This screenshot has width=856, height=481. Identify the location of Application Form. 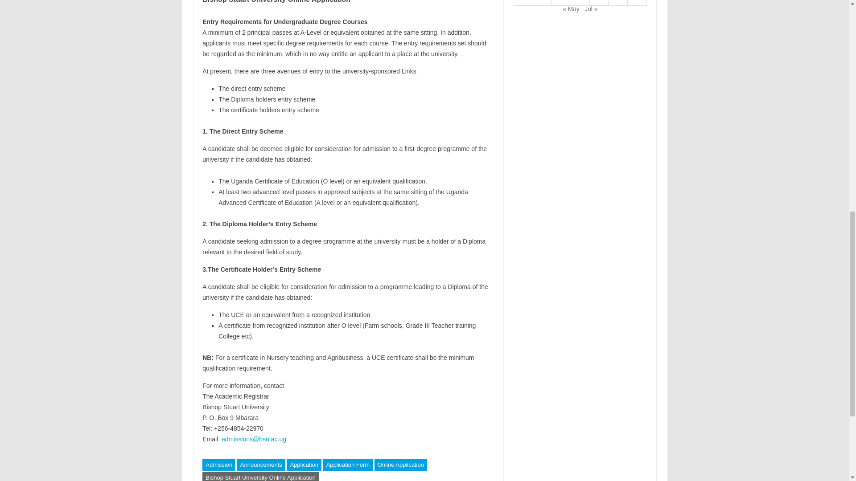
(348, 465).